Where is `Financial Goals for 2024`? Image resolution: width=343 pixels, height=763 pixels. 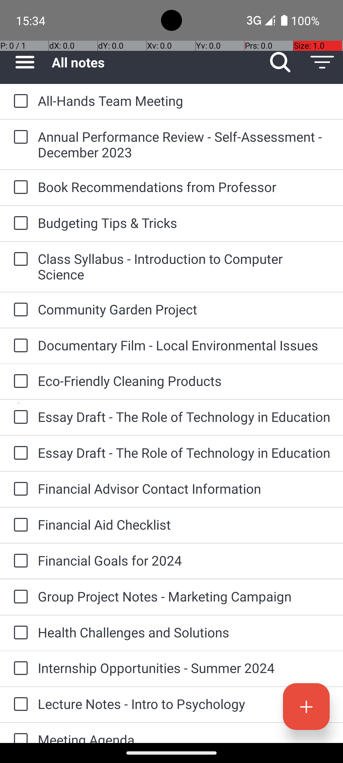
Financial Goals for 2024 is located at coordinates (184, 560).